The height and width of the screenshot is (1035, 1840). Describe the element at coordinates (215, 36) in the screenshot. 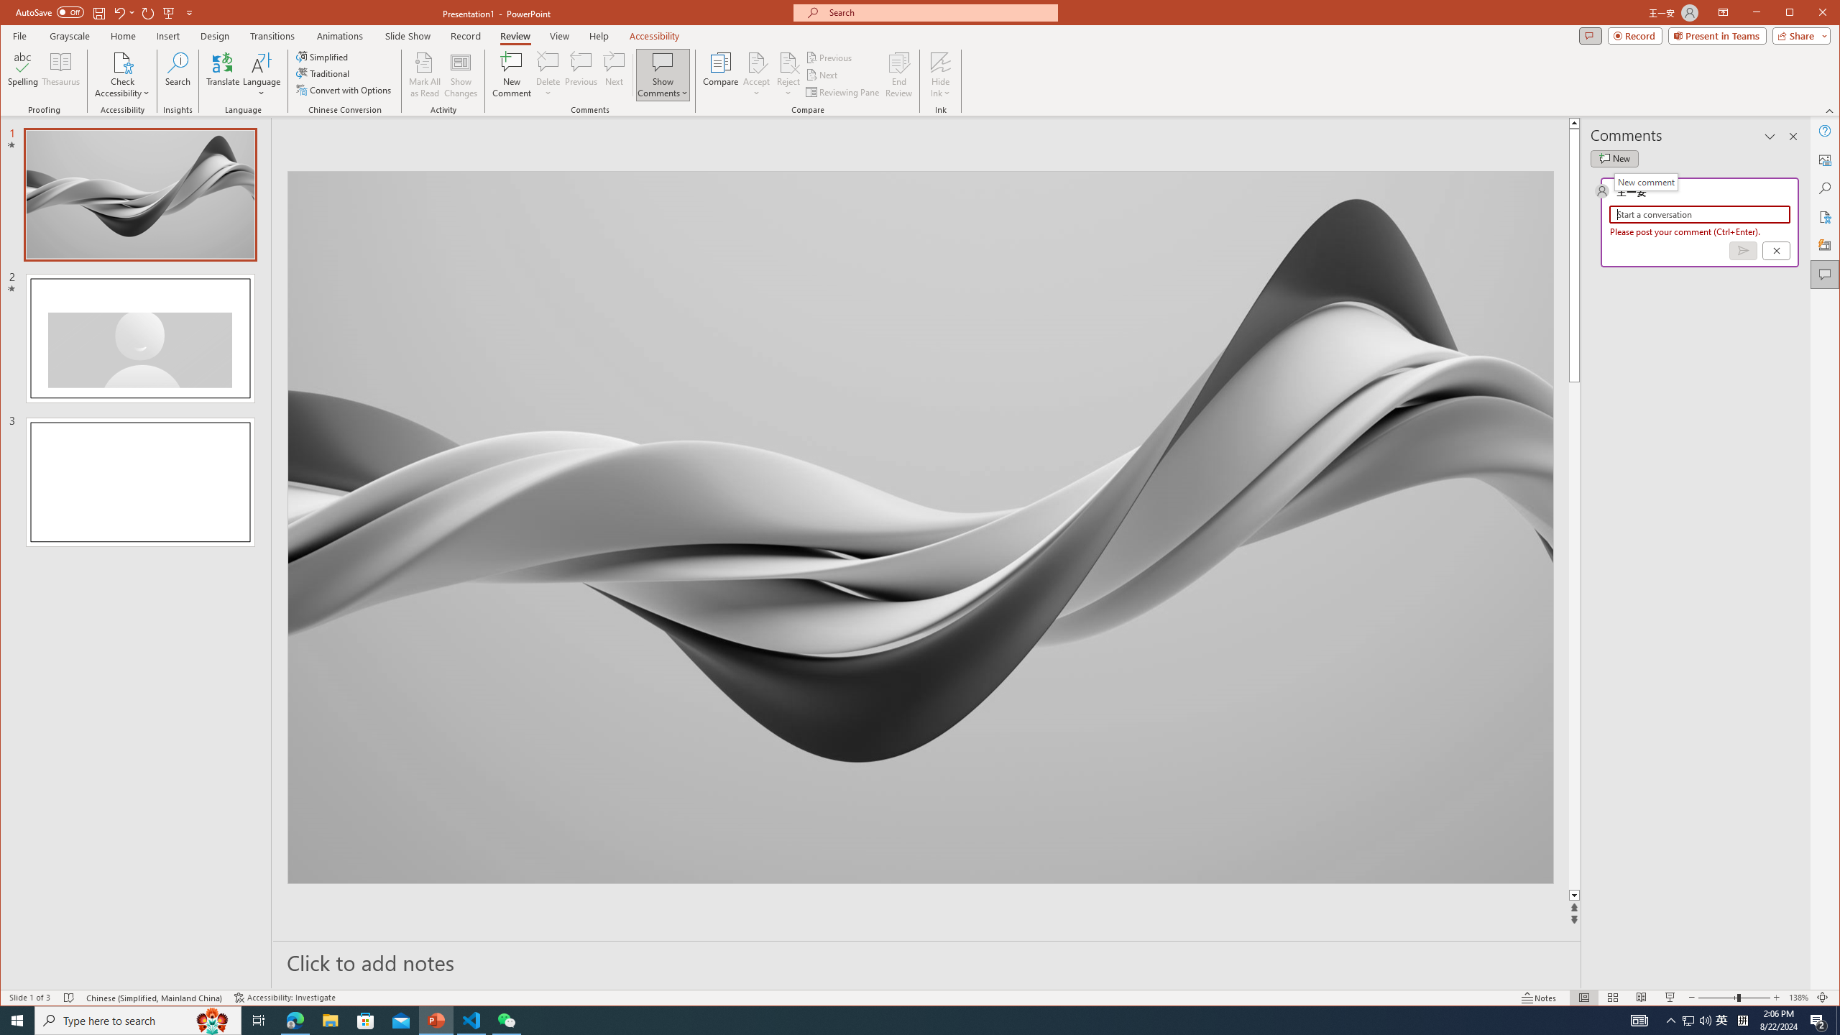

I see `Design` at that location.